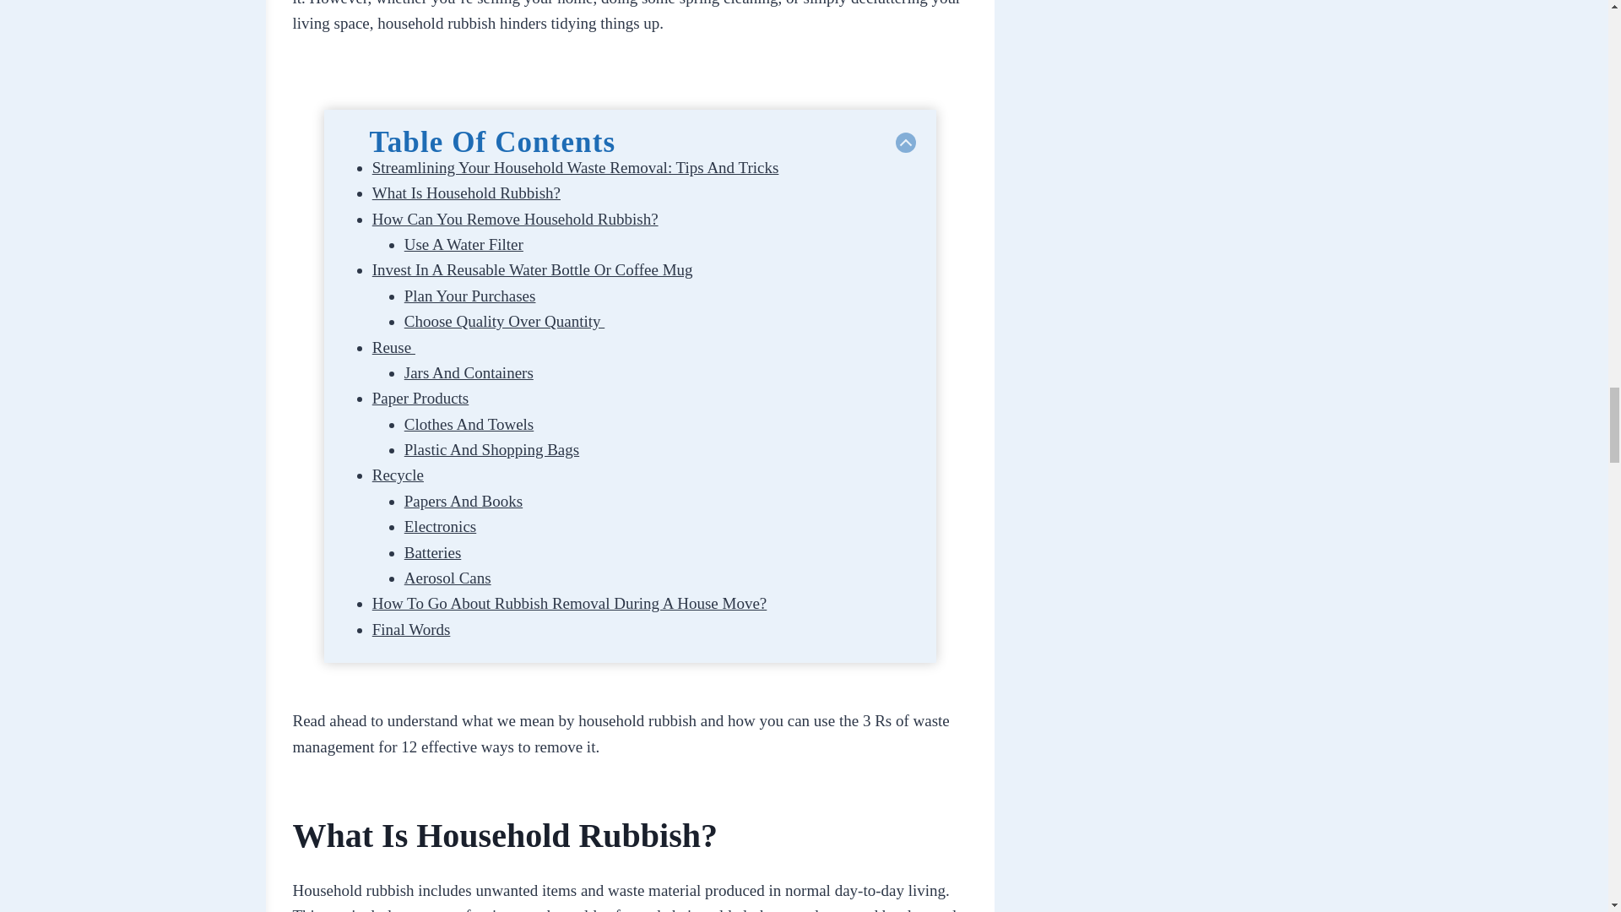  Describe the element at coordinates (533, 269) in the screenshot. I see `Invest In A Reusable Water Bottle Or Coffee Mug` at that location.